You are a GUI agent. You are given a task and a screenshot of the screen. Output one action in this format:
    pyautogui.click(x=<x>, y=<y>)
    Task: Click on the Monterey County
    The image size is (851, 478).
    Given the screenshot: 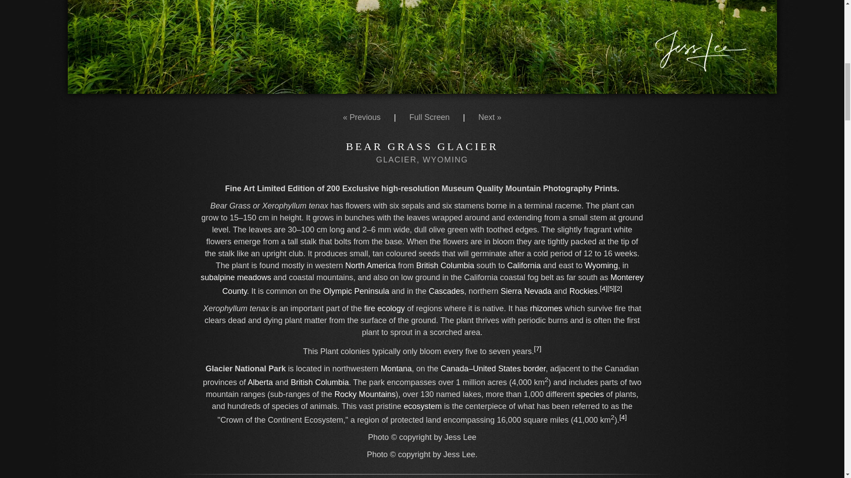 What is the action you would take?
    pyautogui.click(x=433, y=284)
    